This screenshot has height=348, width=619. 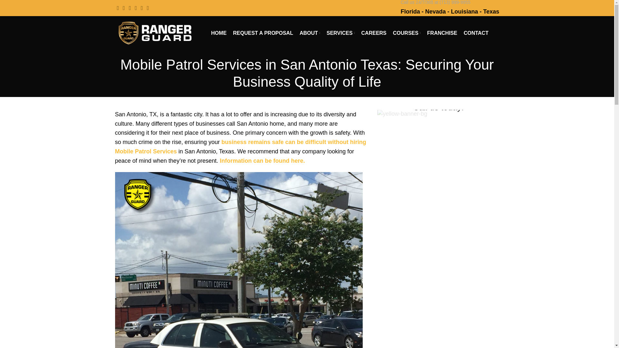 I want to click on REQUEST A PROPOSAL, so click(x=263, y=33).